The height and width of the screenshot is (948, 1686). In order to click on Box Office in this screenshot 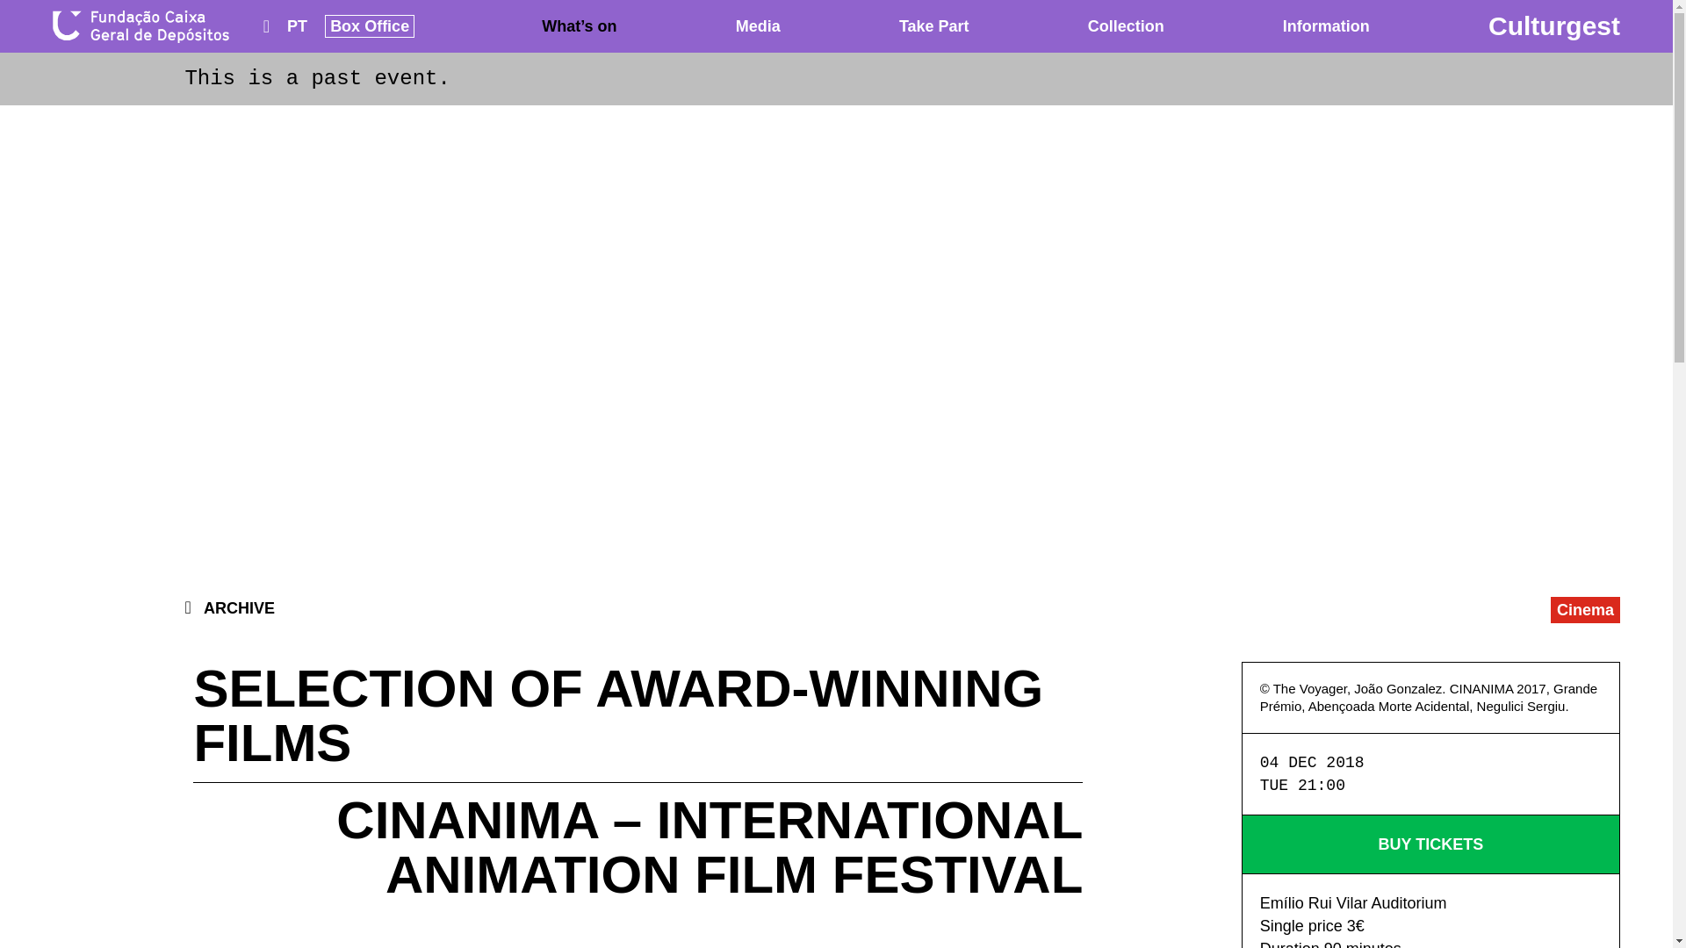, I will do `click(370, 26)`.